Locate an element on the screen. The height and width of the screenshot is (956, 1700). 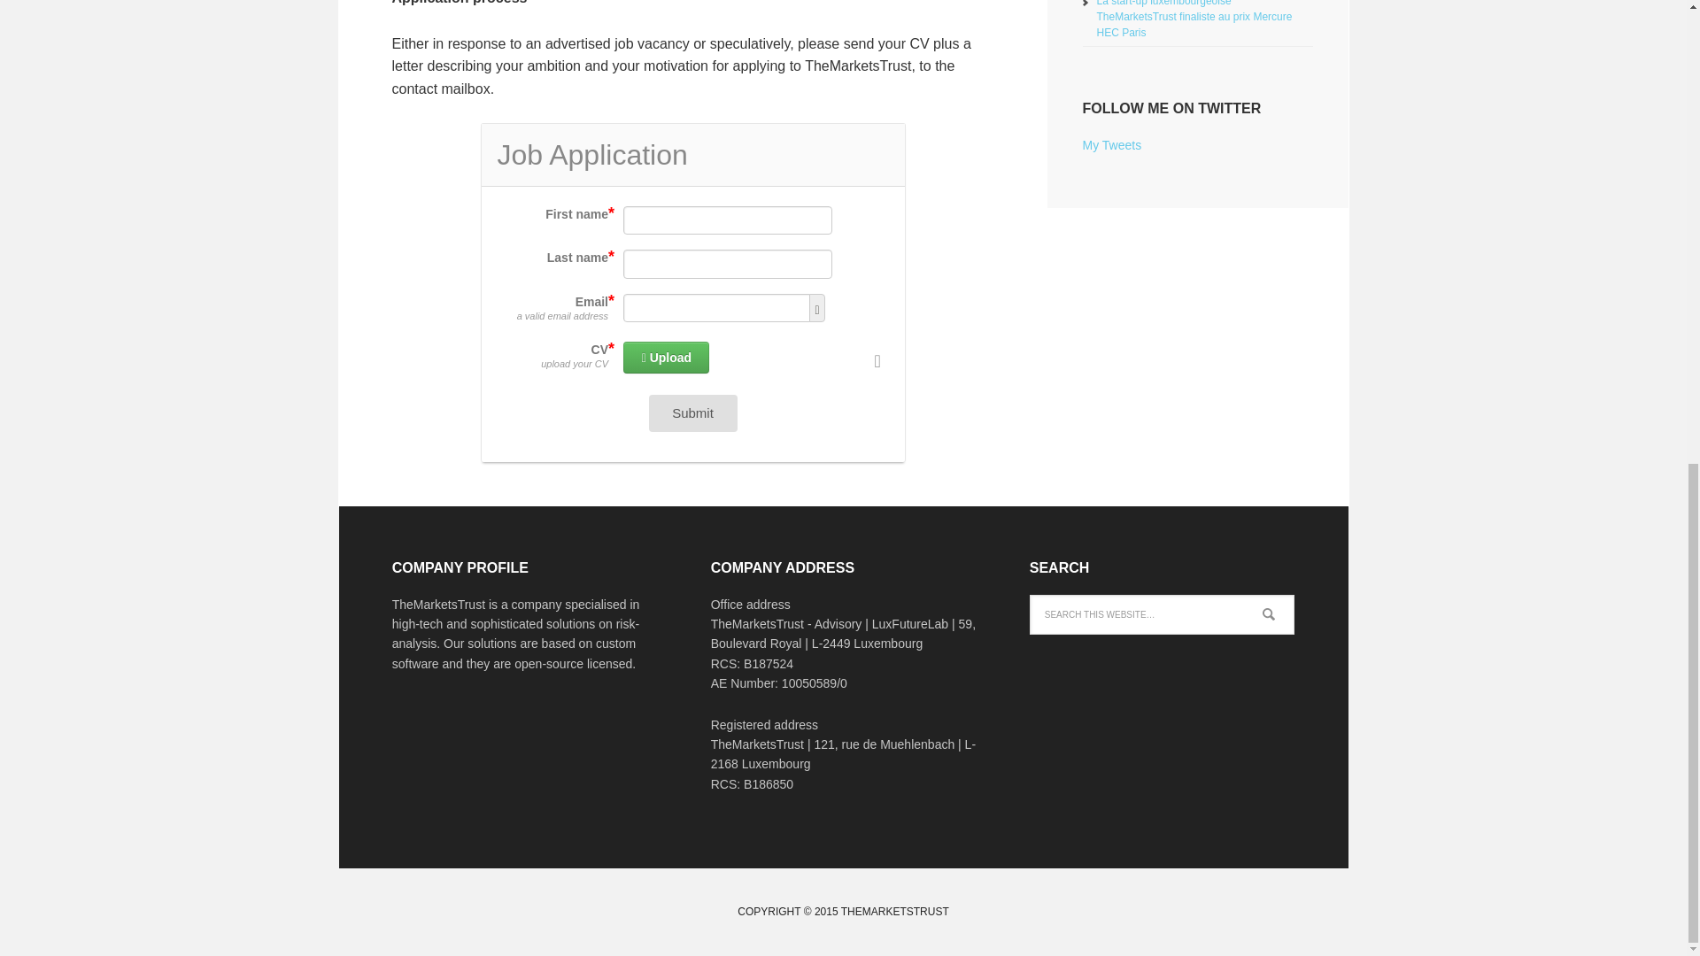
Submit is located at coordinates (692, 413).